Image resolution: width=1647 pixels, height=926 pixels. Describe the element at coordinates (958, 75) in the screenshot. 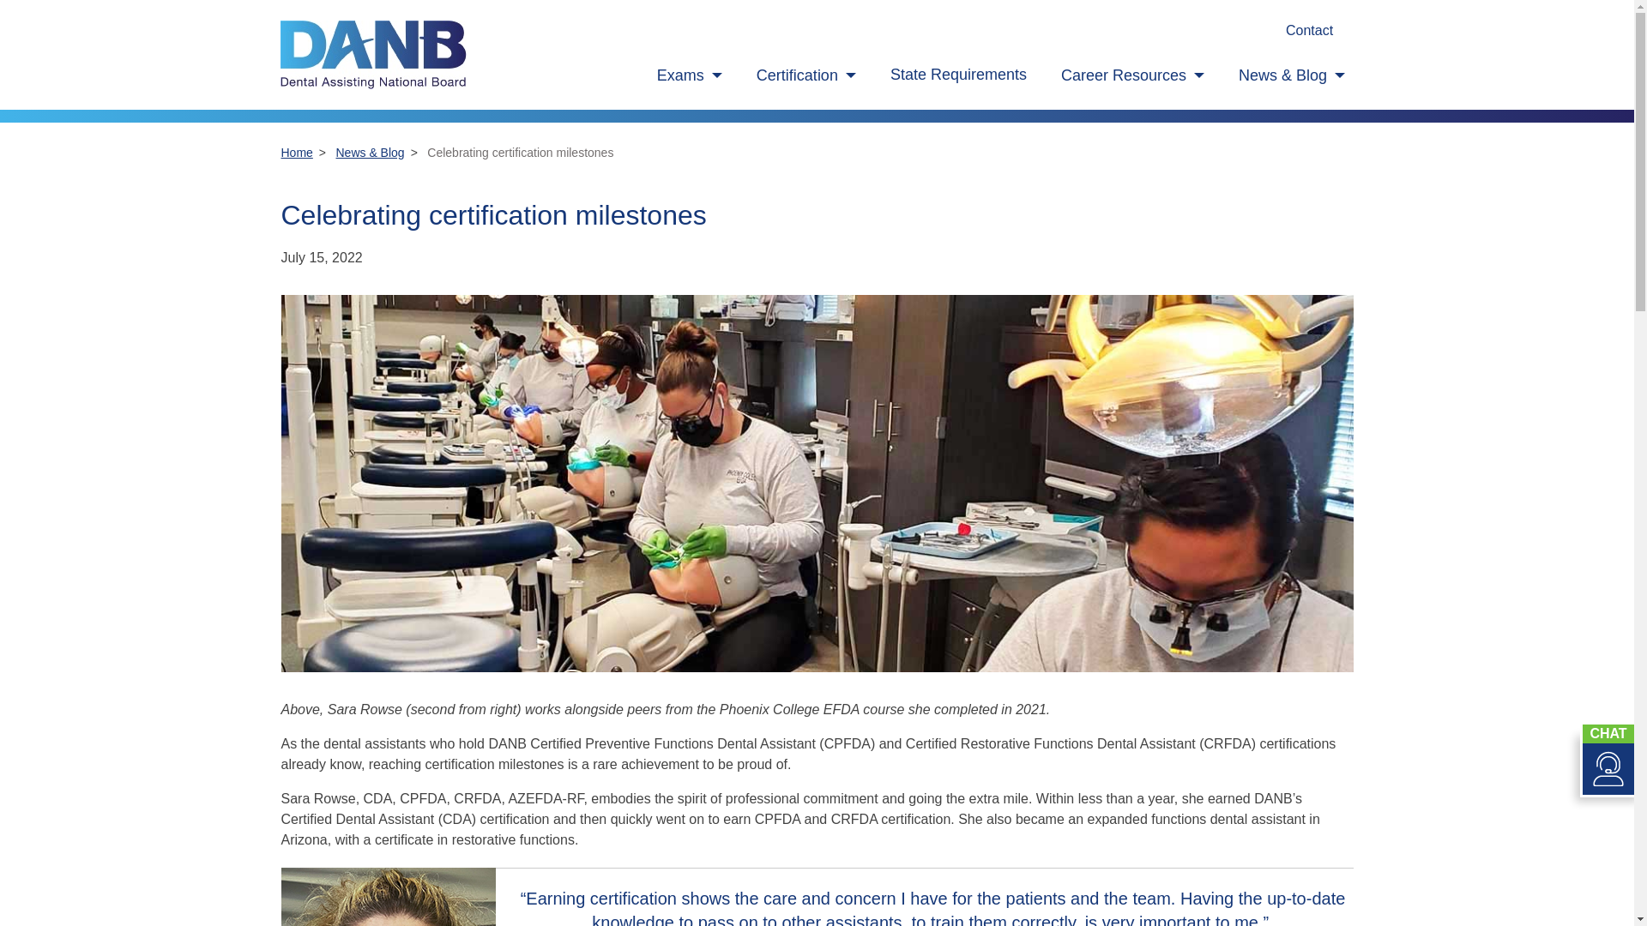

I see `State Requirements` at that location.